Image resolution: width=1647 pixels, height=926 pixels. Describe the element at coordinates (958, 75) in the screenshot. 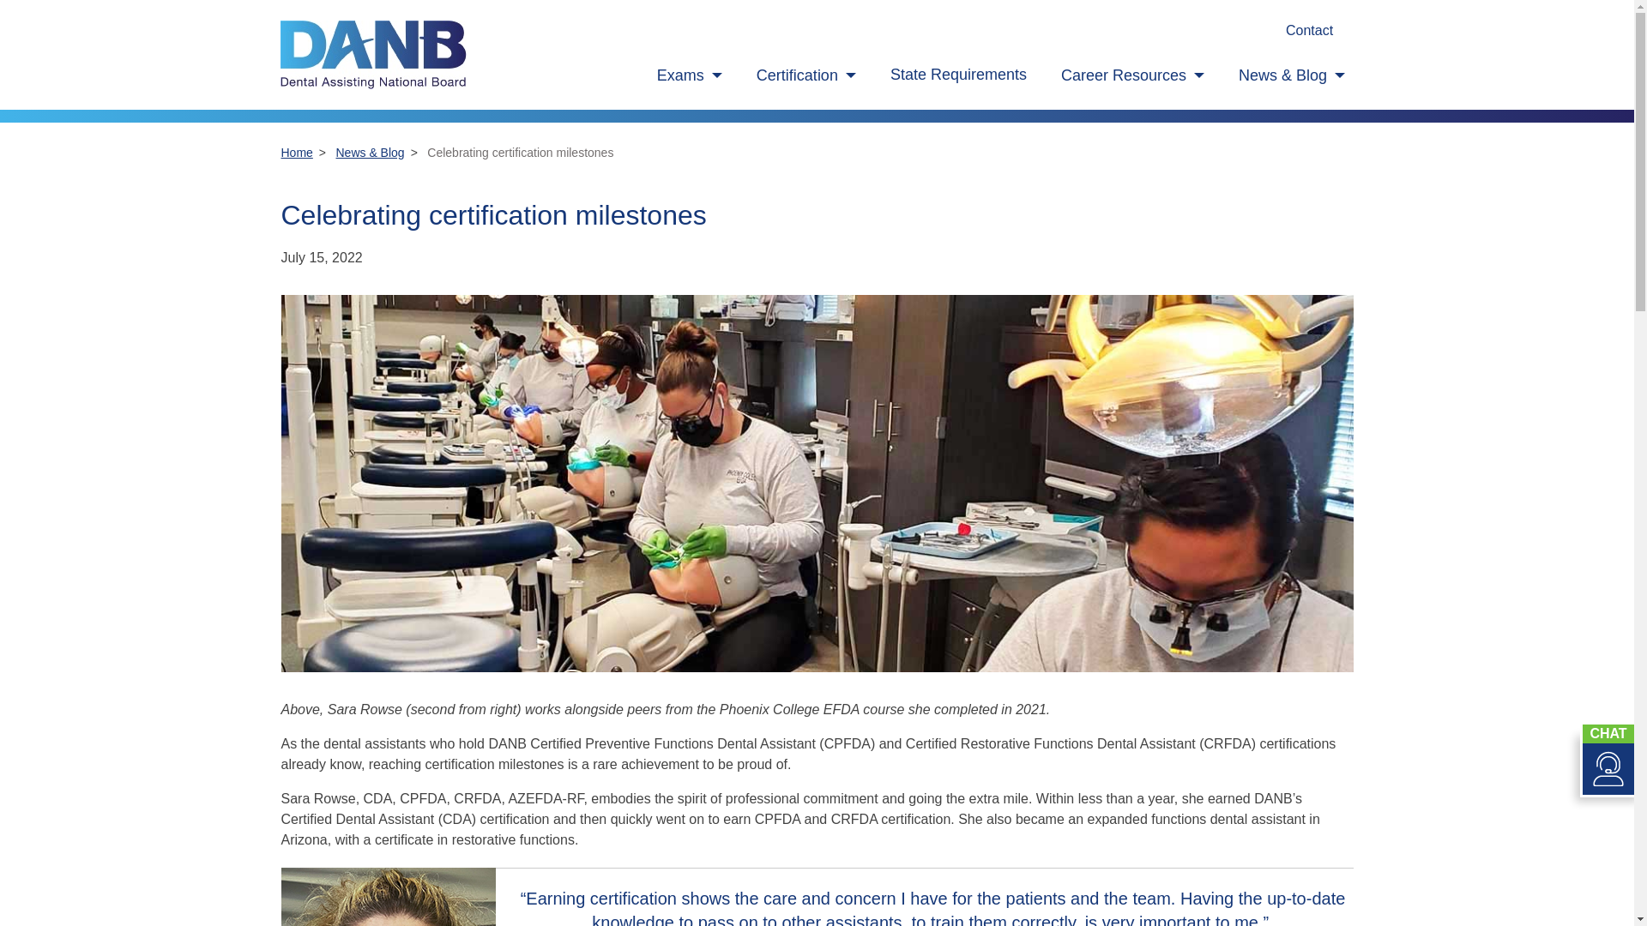

I see `State Requirements` at that location.